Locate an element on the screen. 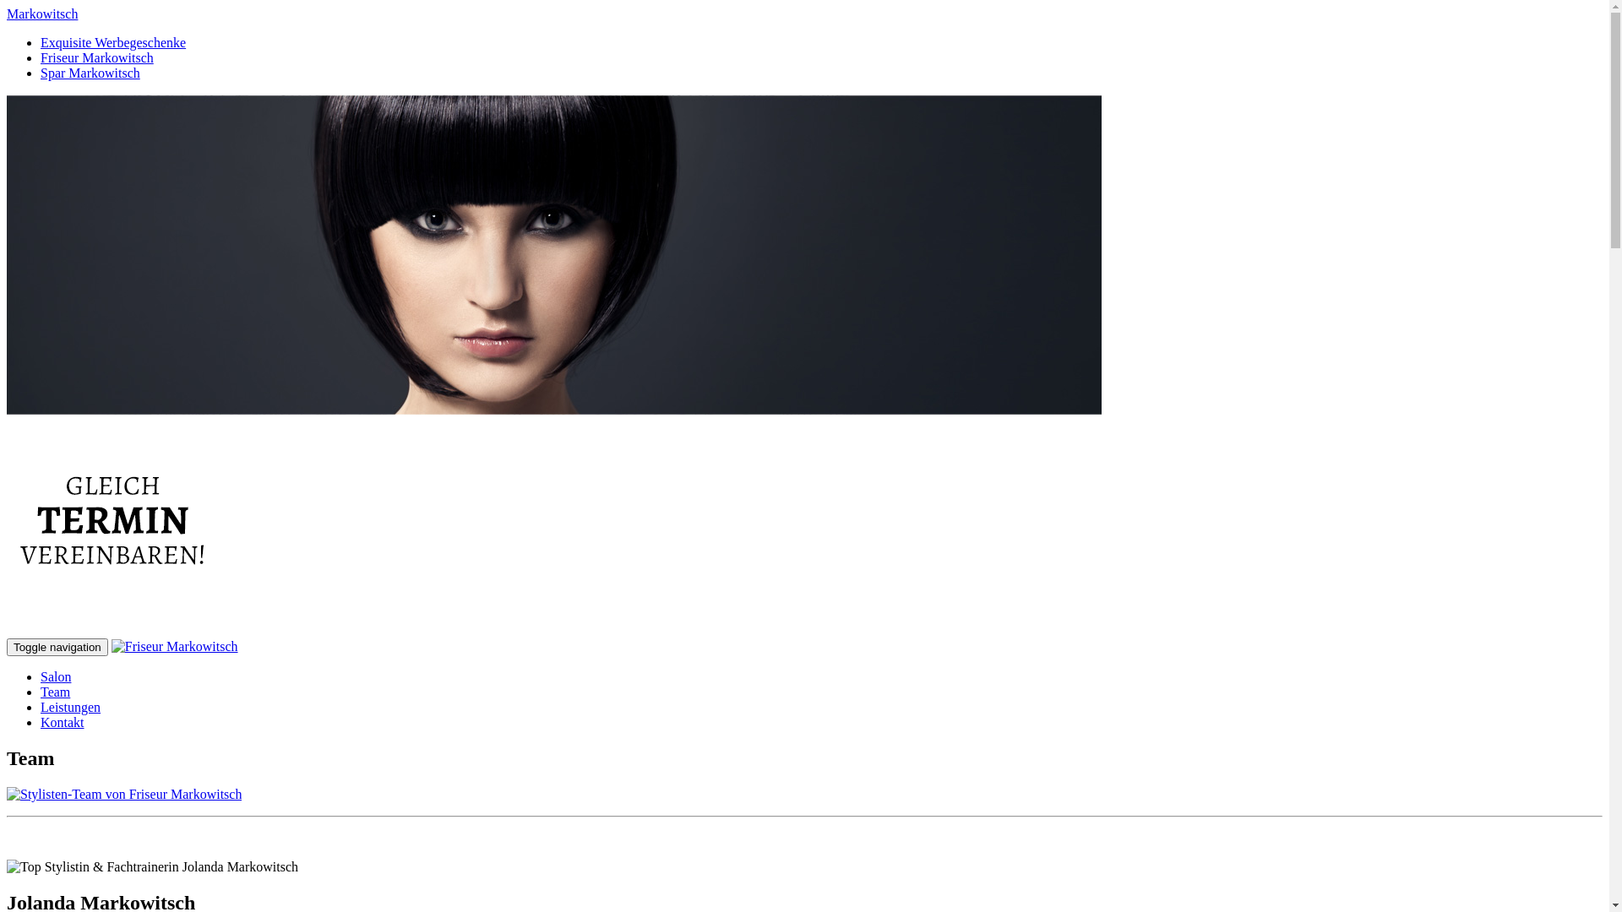 Image resolution: width=1622 pixels, height=912 pixels. Markowitsch is located at coordinates (42, 14).